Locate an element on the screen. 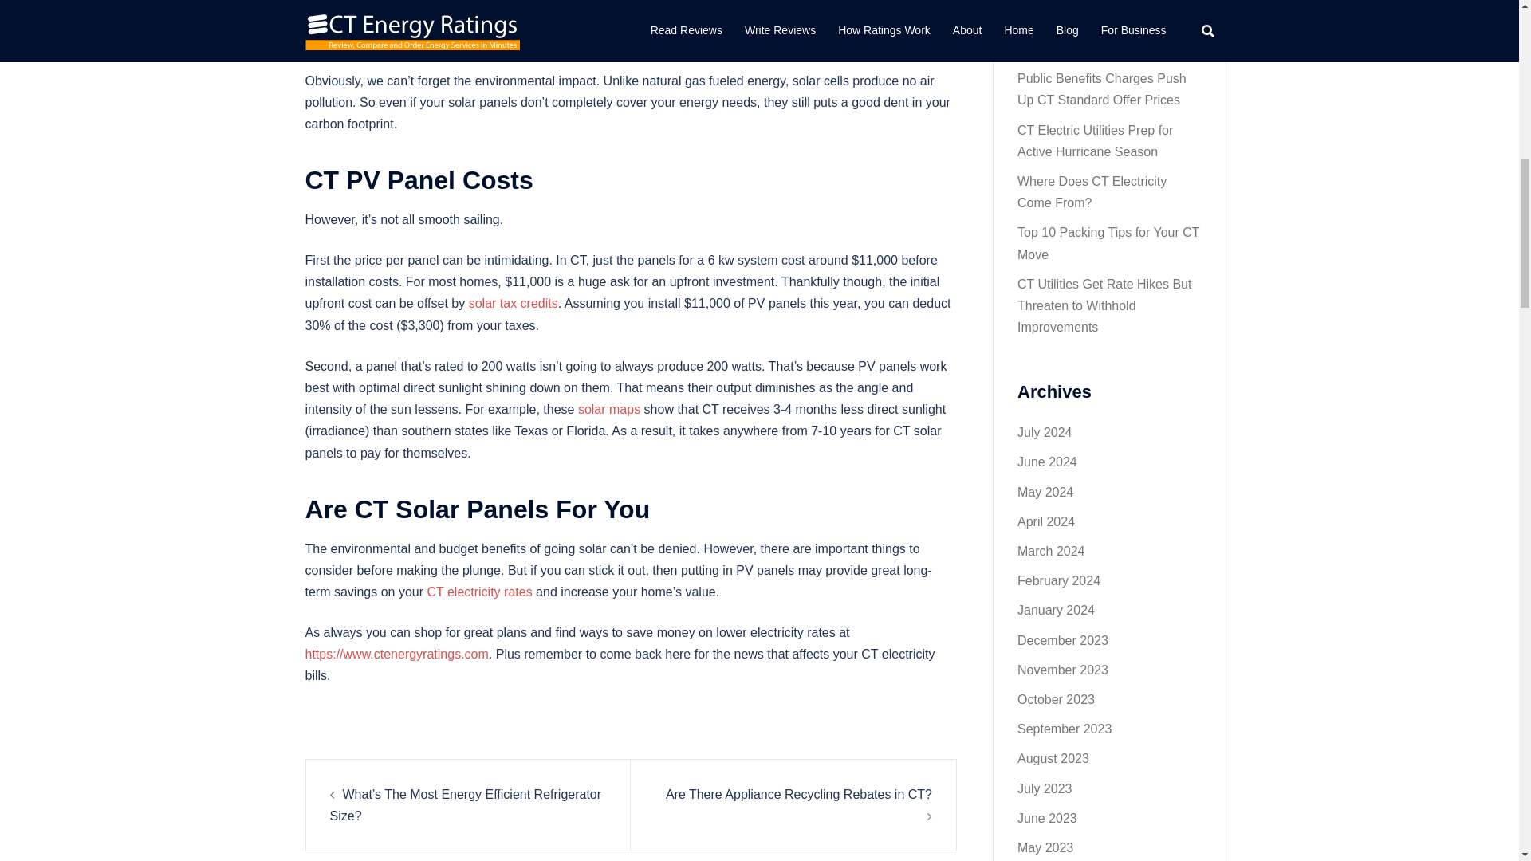 This screenshot has width=1531, height=861. solar tax credits is located at coordinates (514, 303).